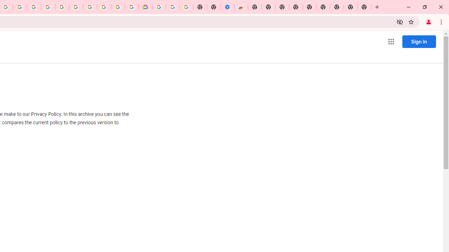 This screenshot has height=252, width=449. I want to click on Sign in - Google Accounts, so click(159, 7).